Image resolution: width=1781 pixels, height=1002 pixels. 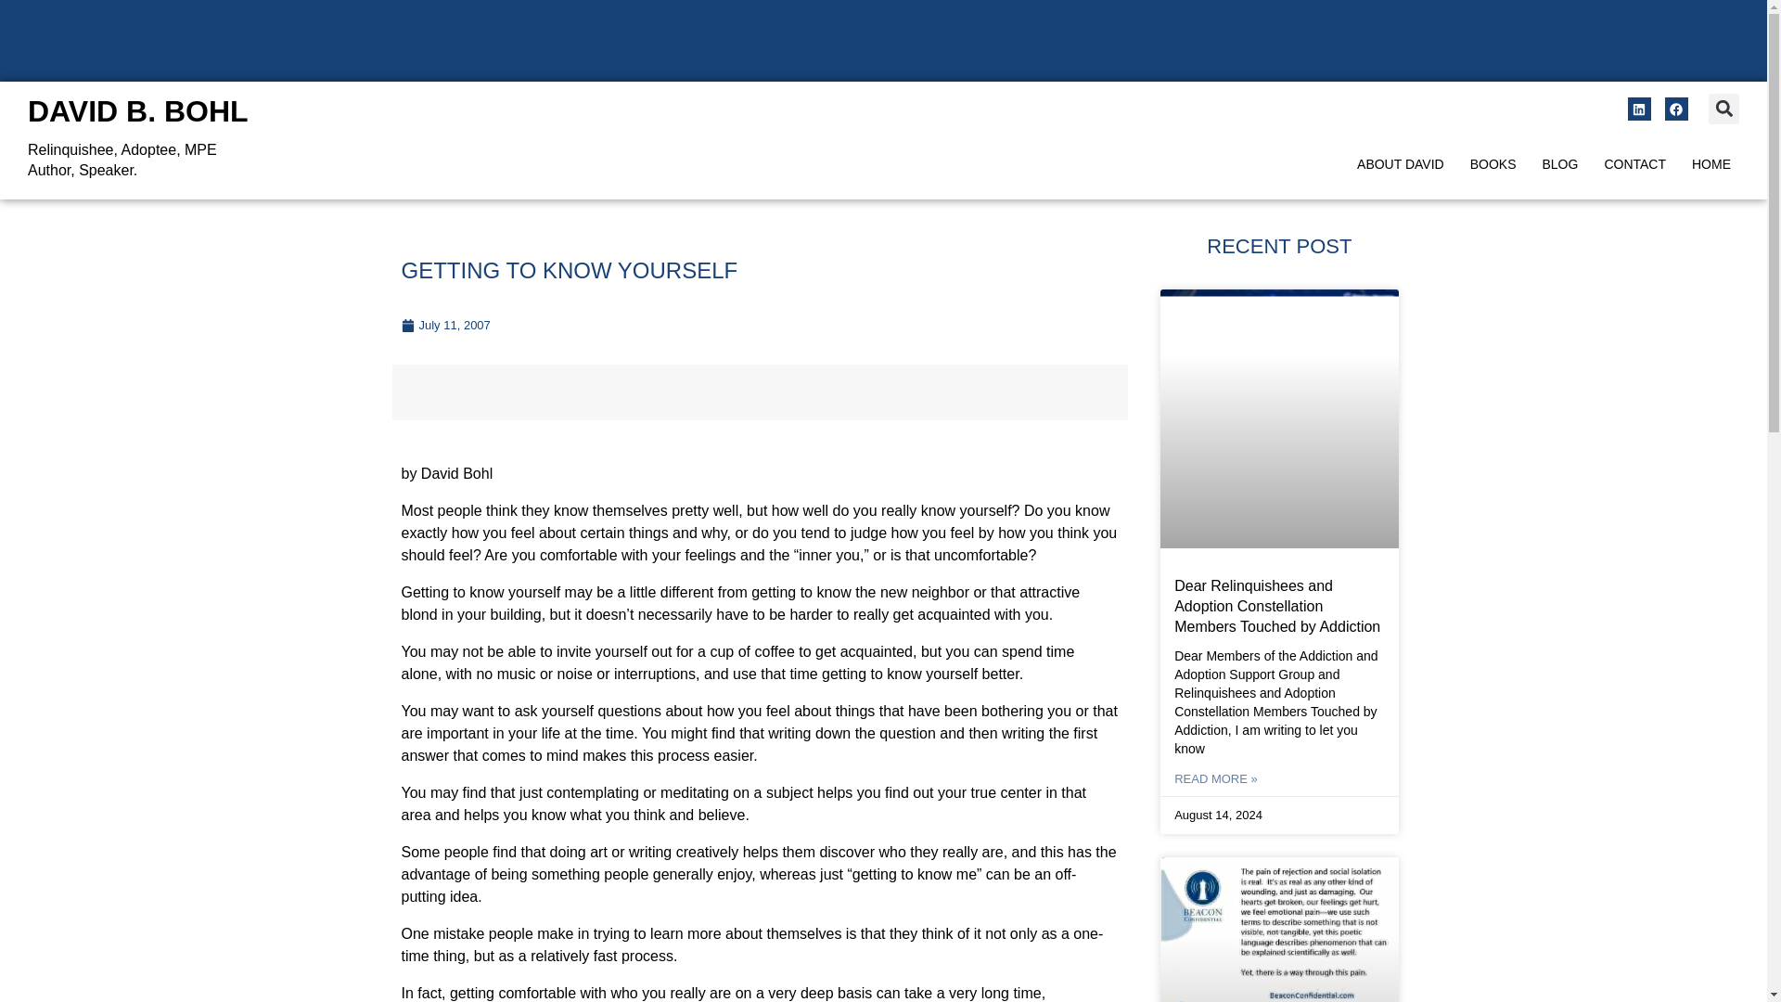 I want to click on July 11, 2007, so click(x=445, y=325).